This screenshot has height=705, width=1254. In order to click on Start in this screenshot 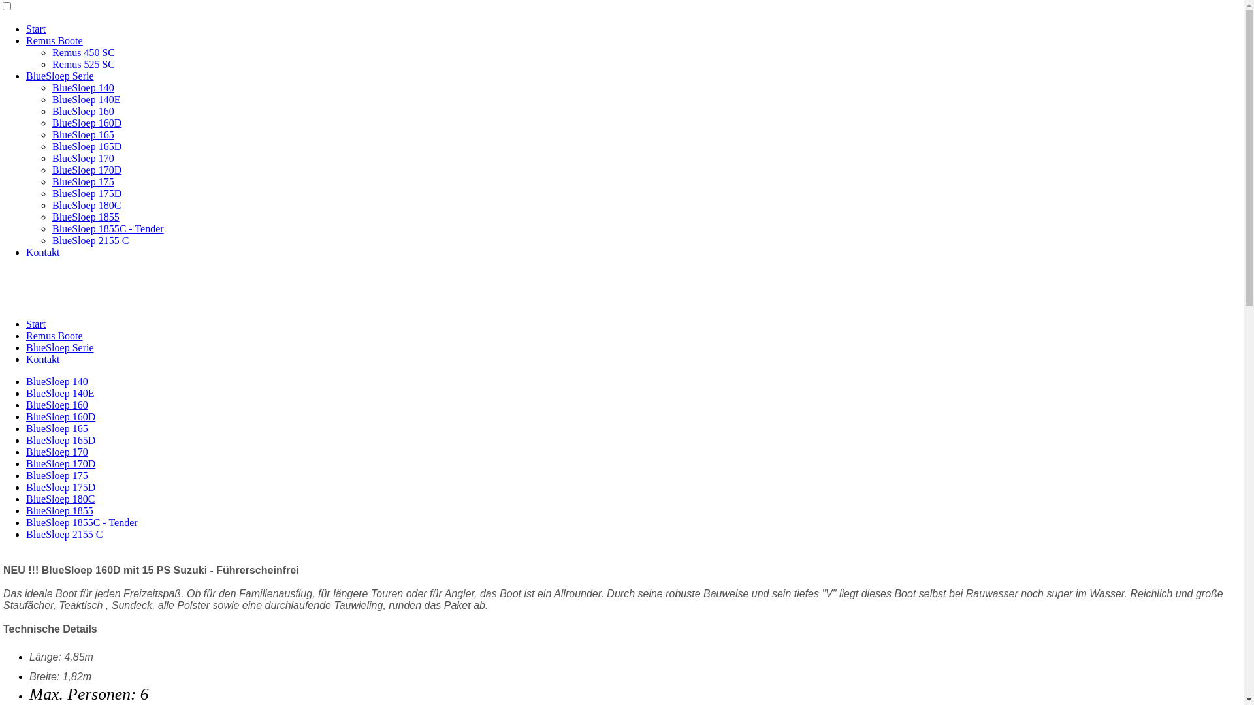, I will do `click(36, 29)`.